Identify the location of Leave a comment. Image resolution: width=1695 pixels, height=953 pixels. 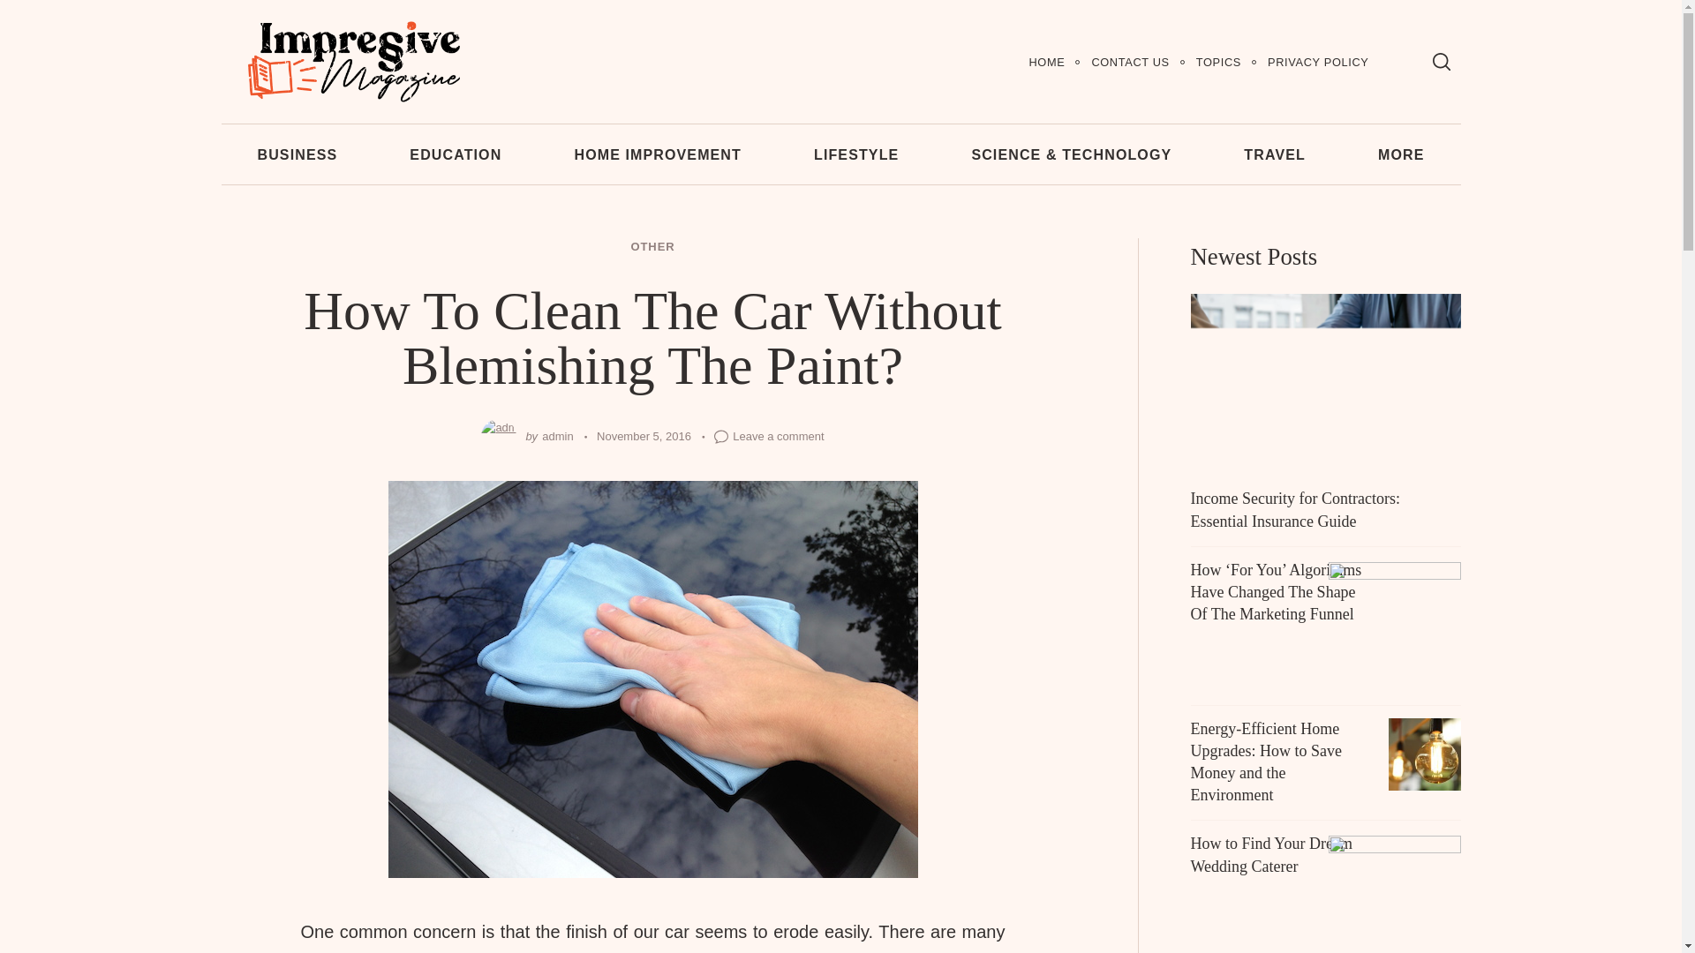
(778, 436).